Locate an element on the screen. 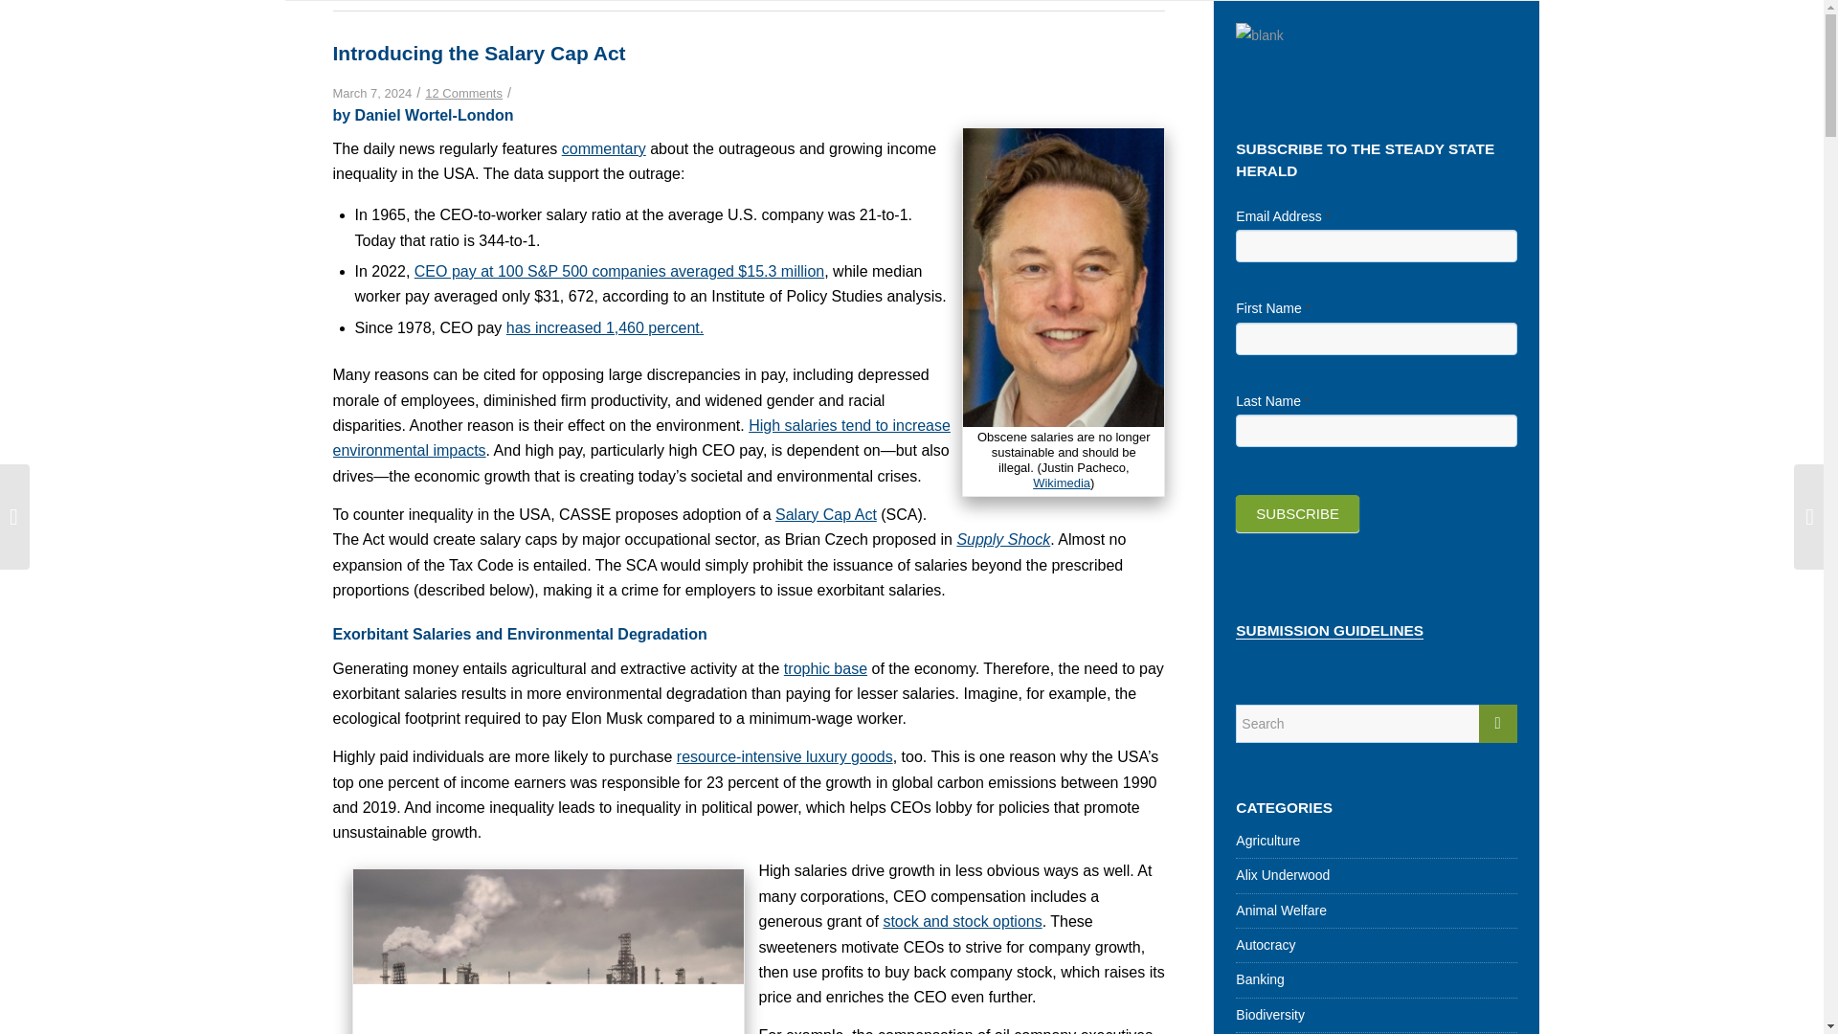 Image resolution: width=1838 pixels, height=1034 pixels. Salary Cap Act is located at coordinates (825, 515).